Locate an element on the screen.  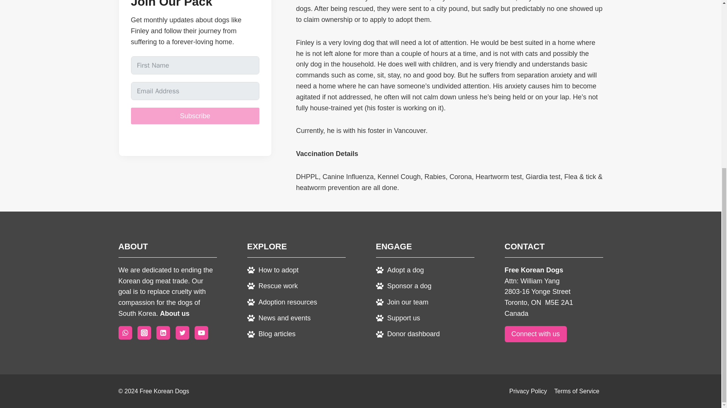
News and events is located at coordinates (279, 318).